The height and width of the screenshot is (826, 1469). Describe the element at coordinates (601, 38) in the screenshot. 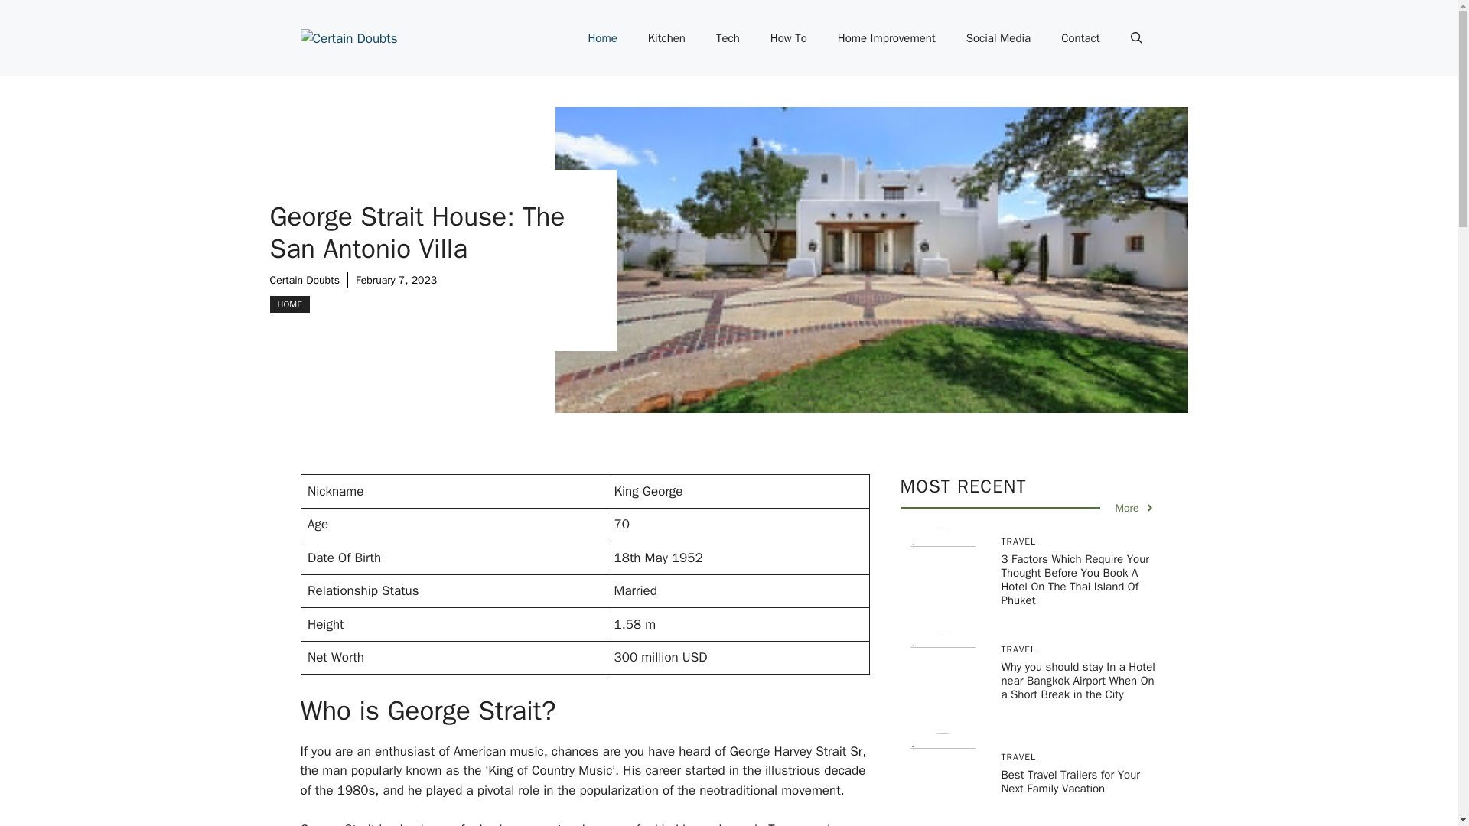

I see `Home` at that location.